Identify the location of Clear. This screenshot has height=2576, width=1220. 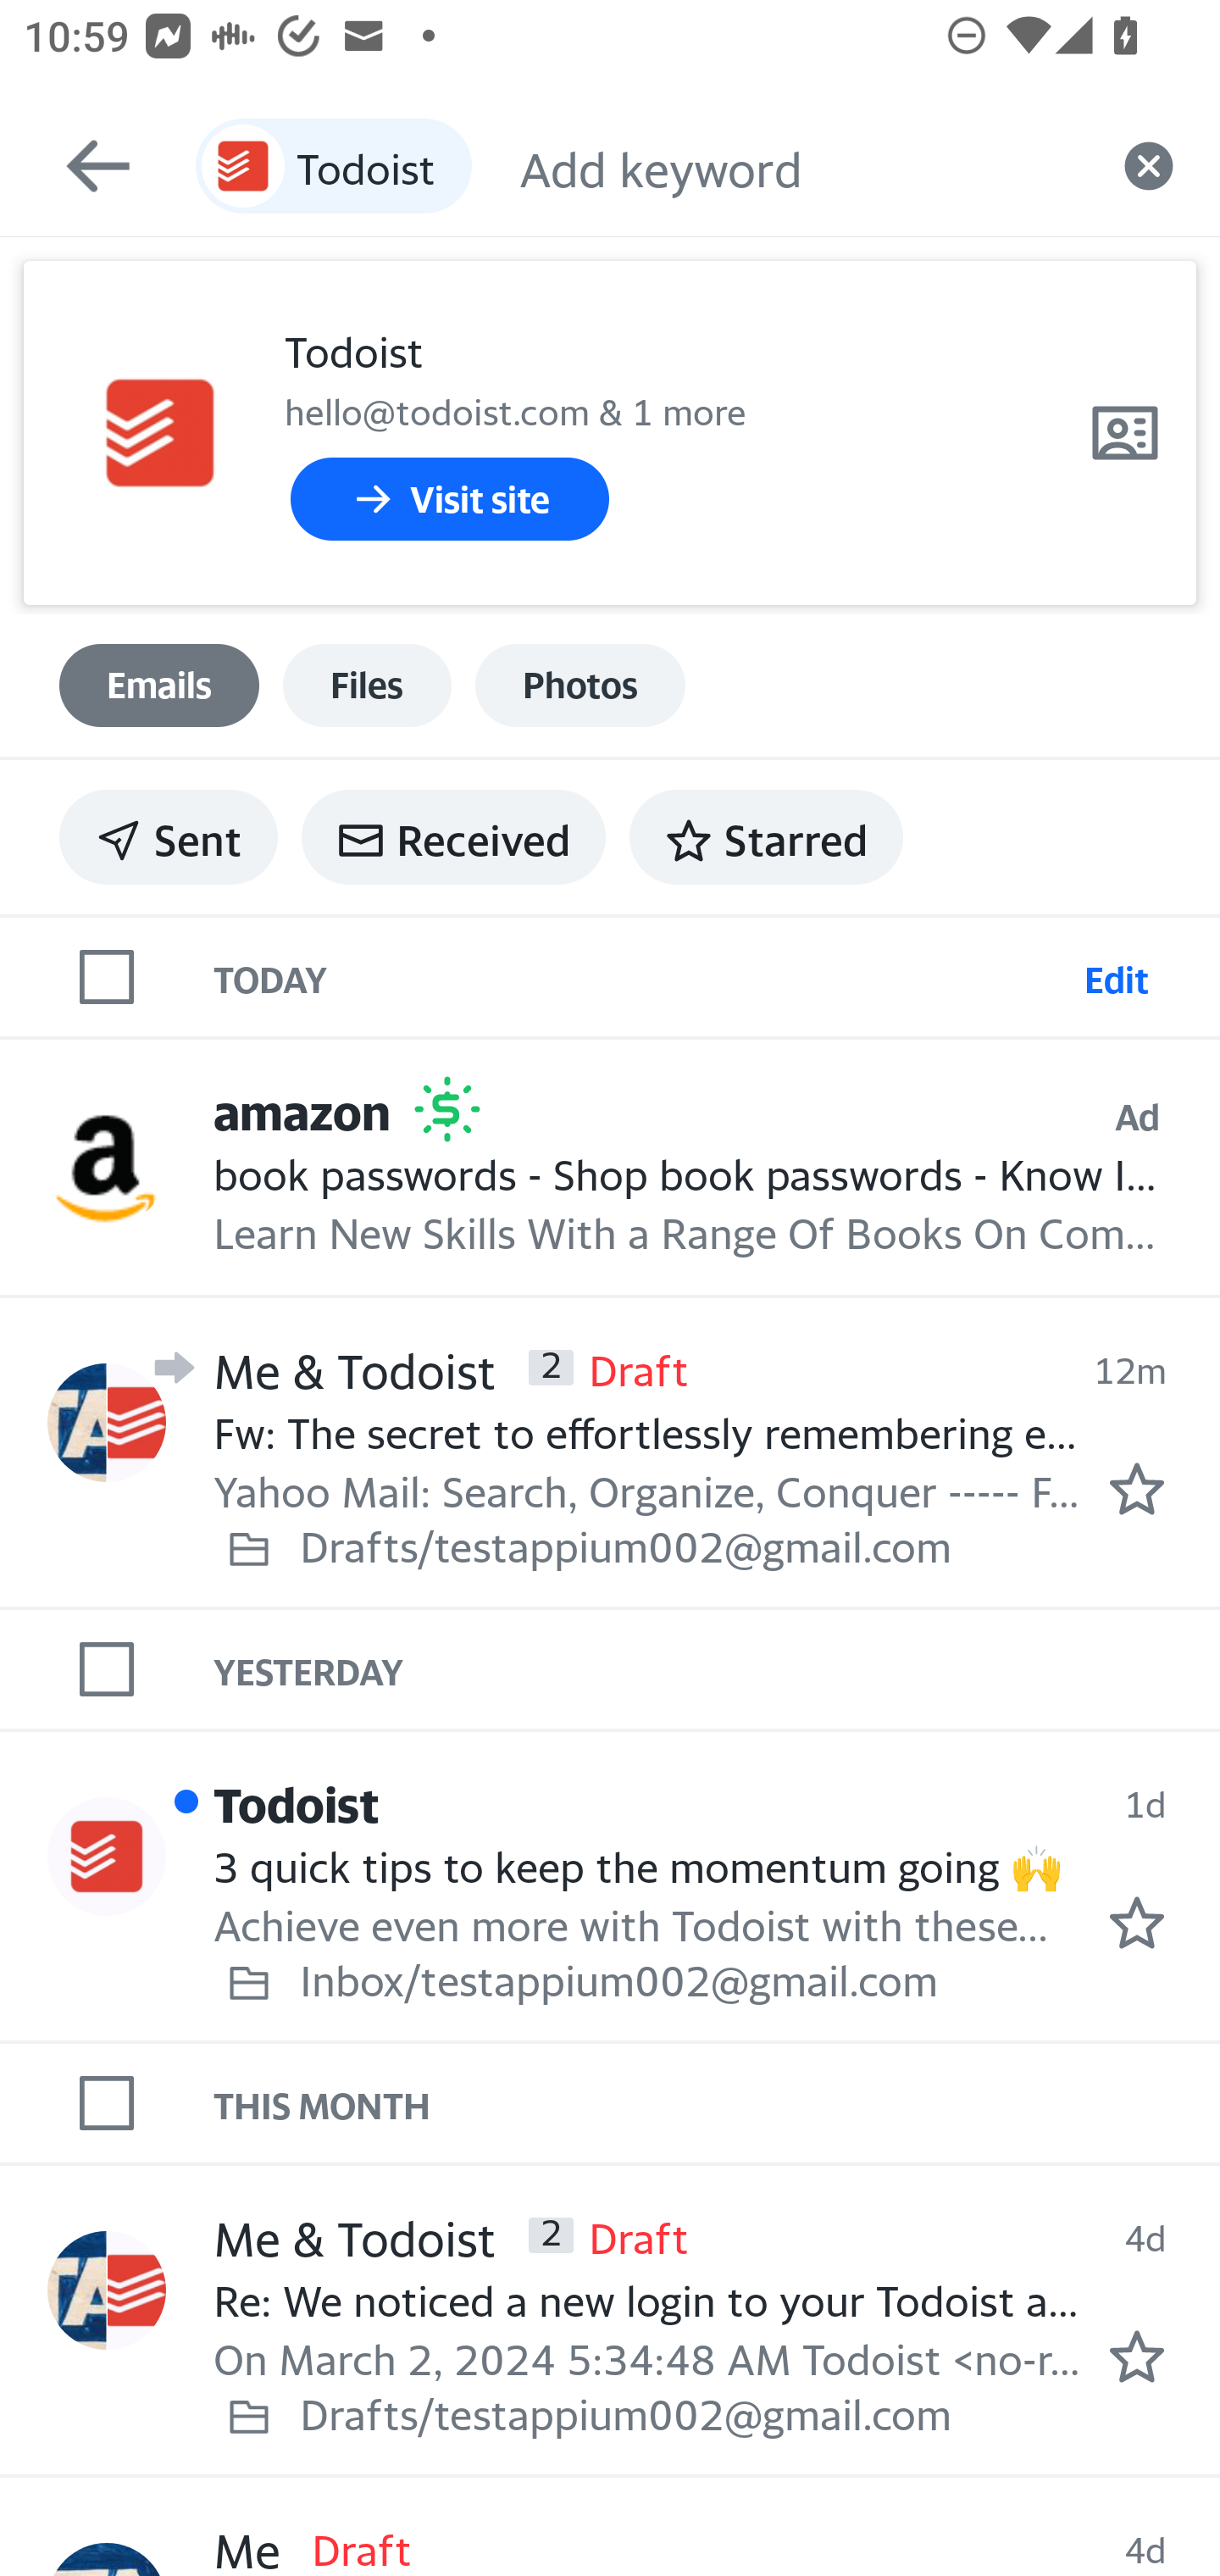
(1149, 166).